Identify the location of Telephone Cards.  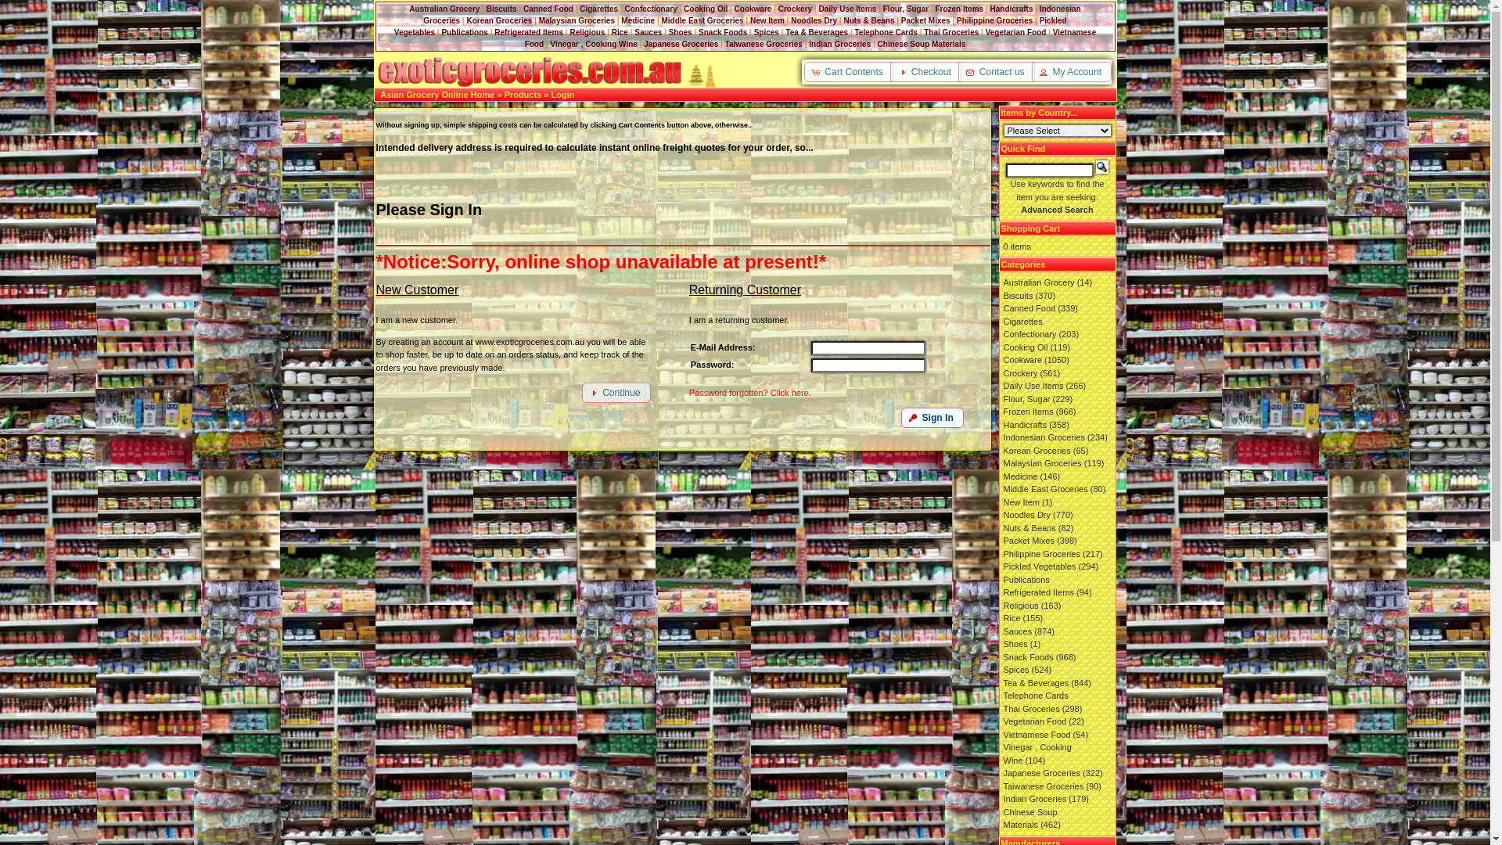
(886, 33).